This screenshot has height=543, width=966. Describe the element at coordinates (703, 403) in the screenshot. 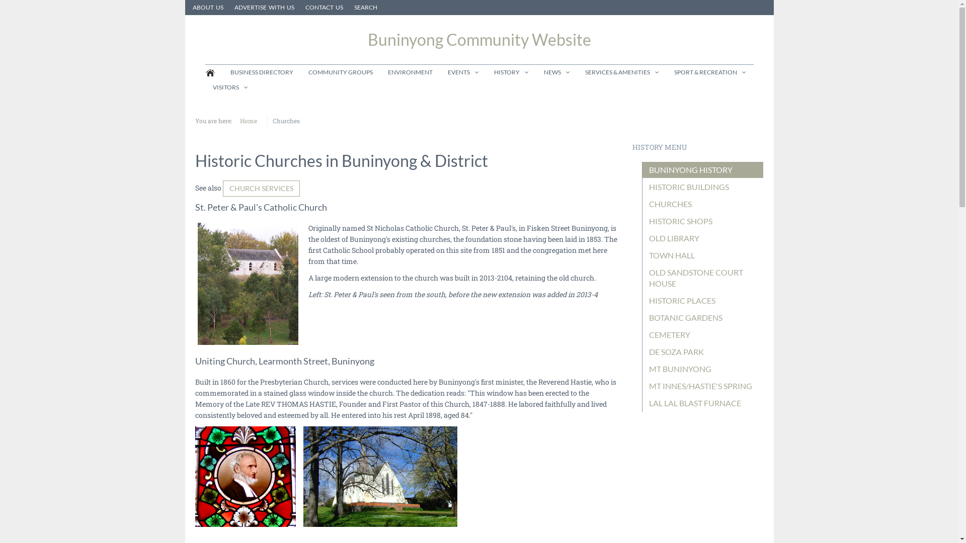

I see `LAL LAL BLAST FURNACE` at that location.